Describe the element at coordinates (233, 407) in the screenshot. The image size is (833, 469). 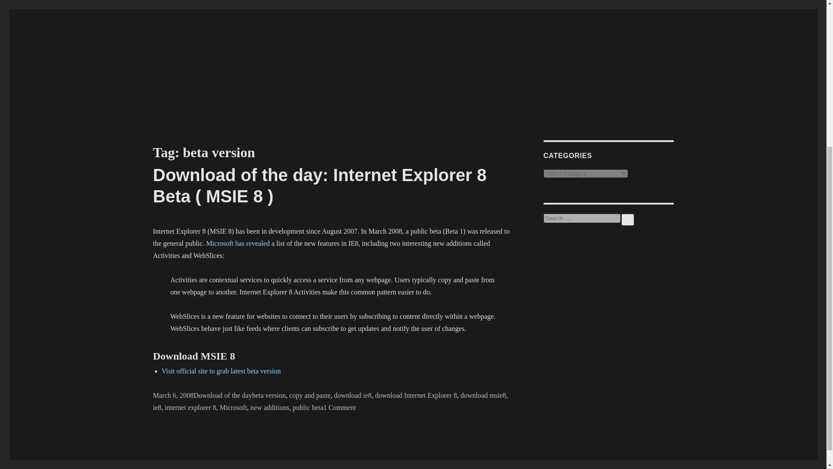
I see `Microsoft` at that location.